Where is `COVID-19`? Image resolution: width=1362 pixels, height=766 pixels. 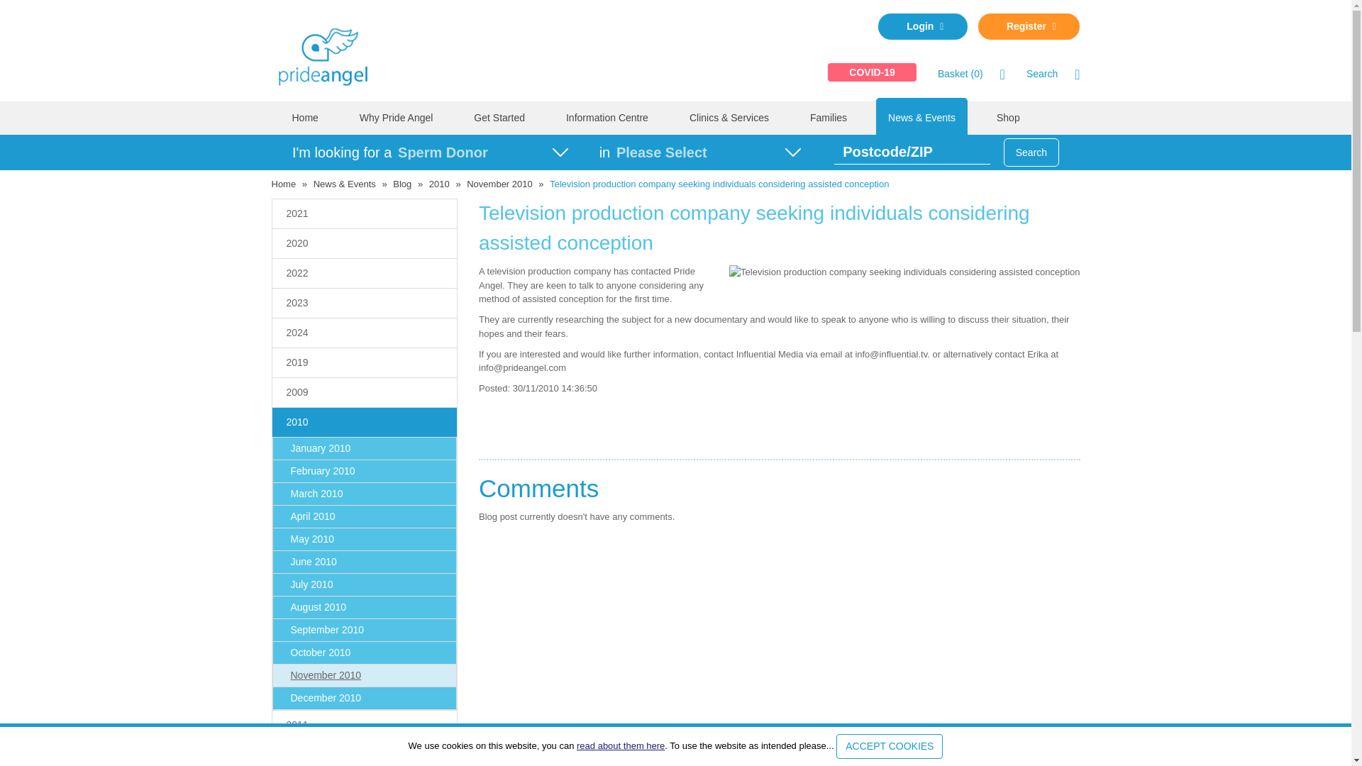
COVID-19 is located at coordinates (873, 72).